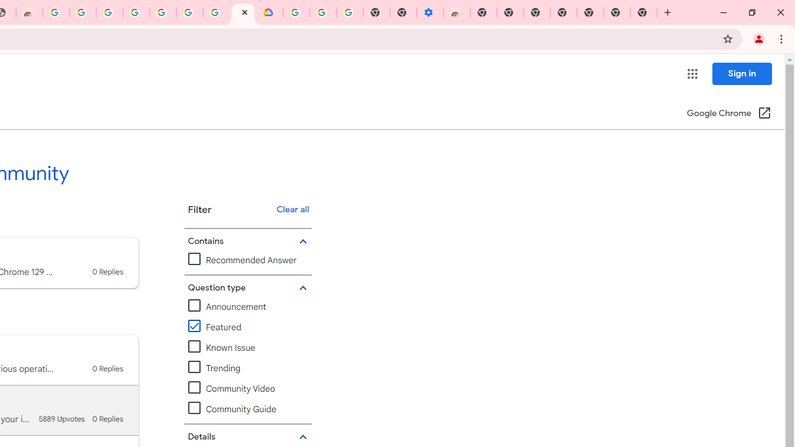 The width and height of the screenshot is (795, 447). I want to click on Clear all, so click(293, 210).